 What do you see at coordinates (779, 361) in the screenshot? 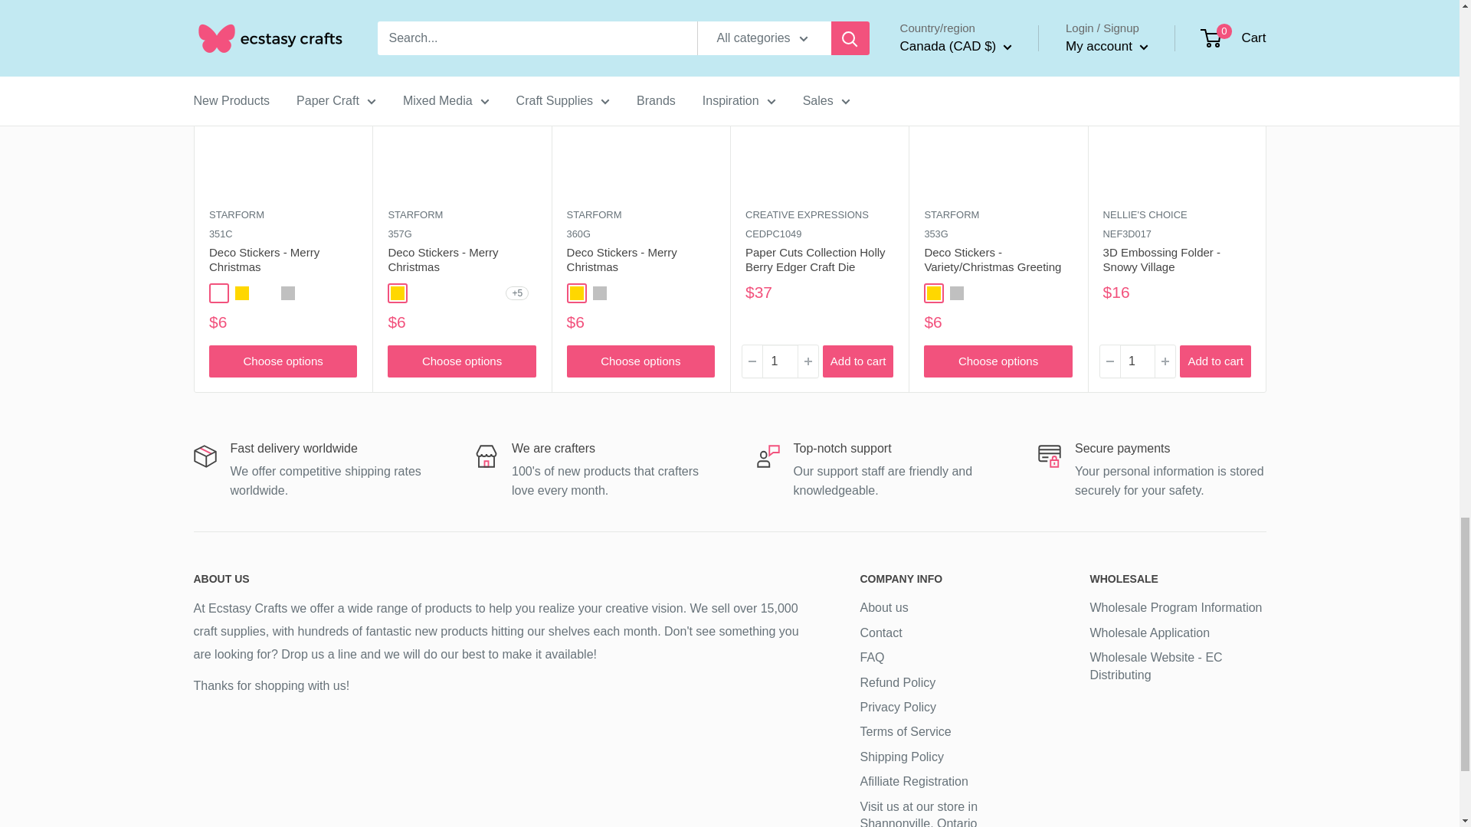
I see `1` at bounding box center [779, 361].